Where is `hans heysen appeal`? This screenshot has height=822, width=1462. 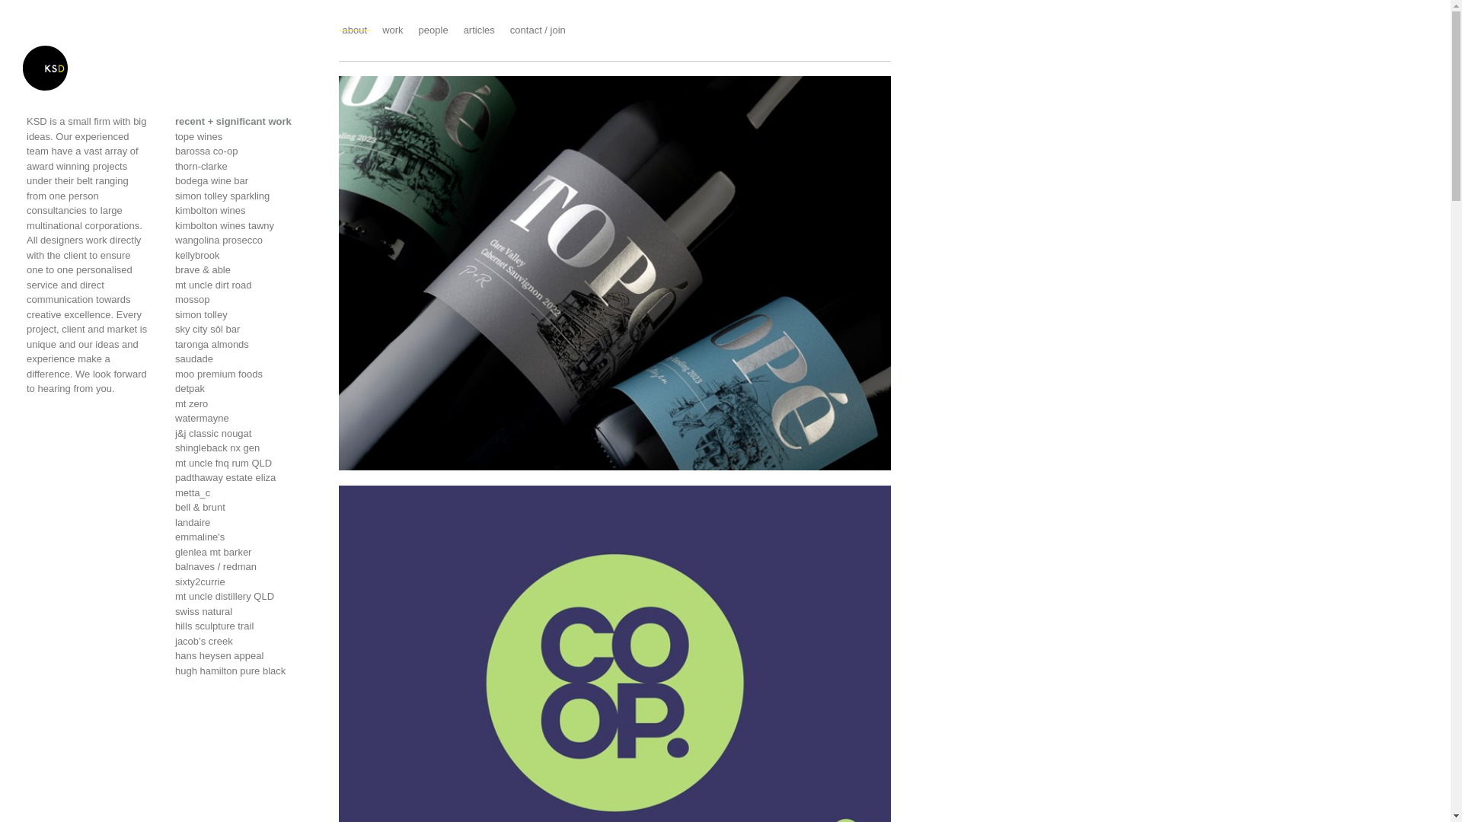 hans heysen appeal is located at coordinates (244, 656).